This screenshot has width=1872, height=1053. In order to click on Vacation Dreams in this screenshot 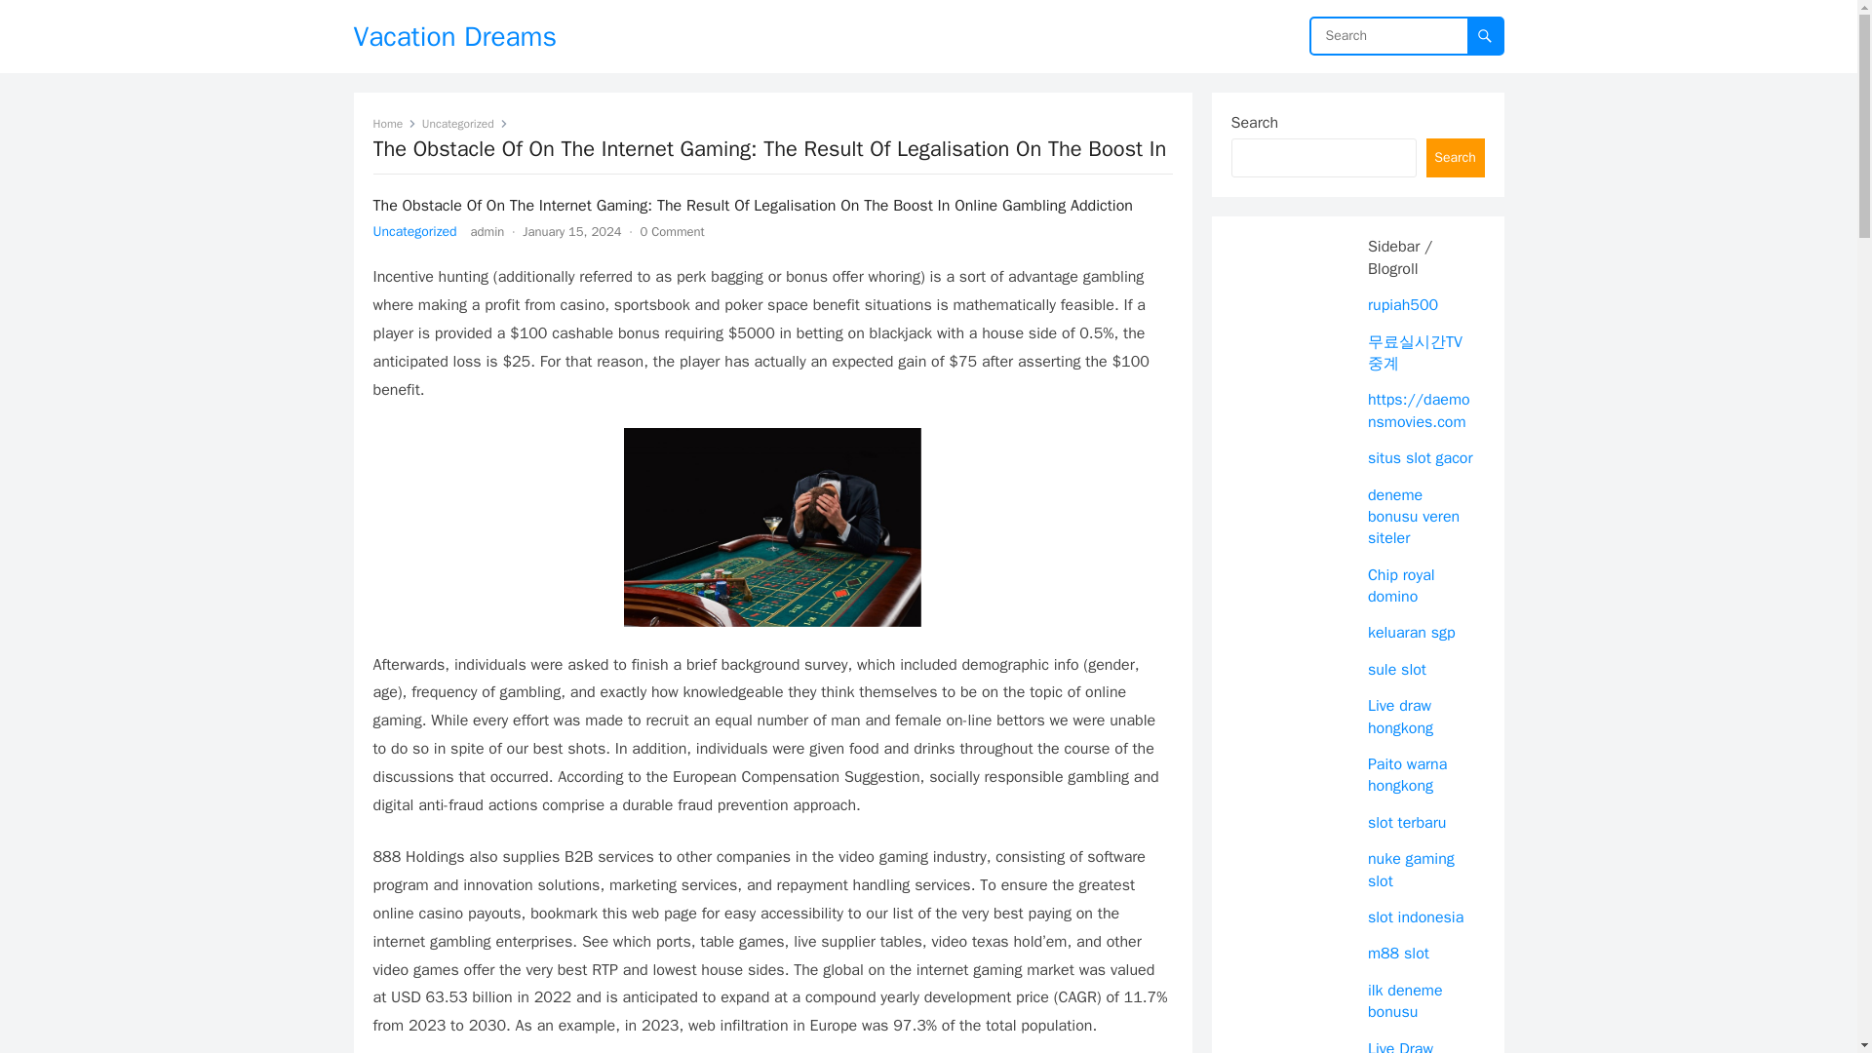, I will do `click(454, 36)`.